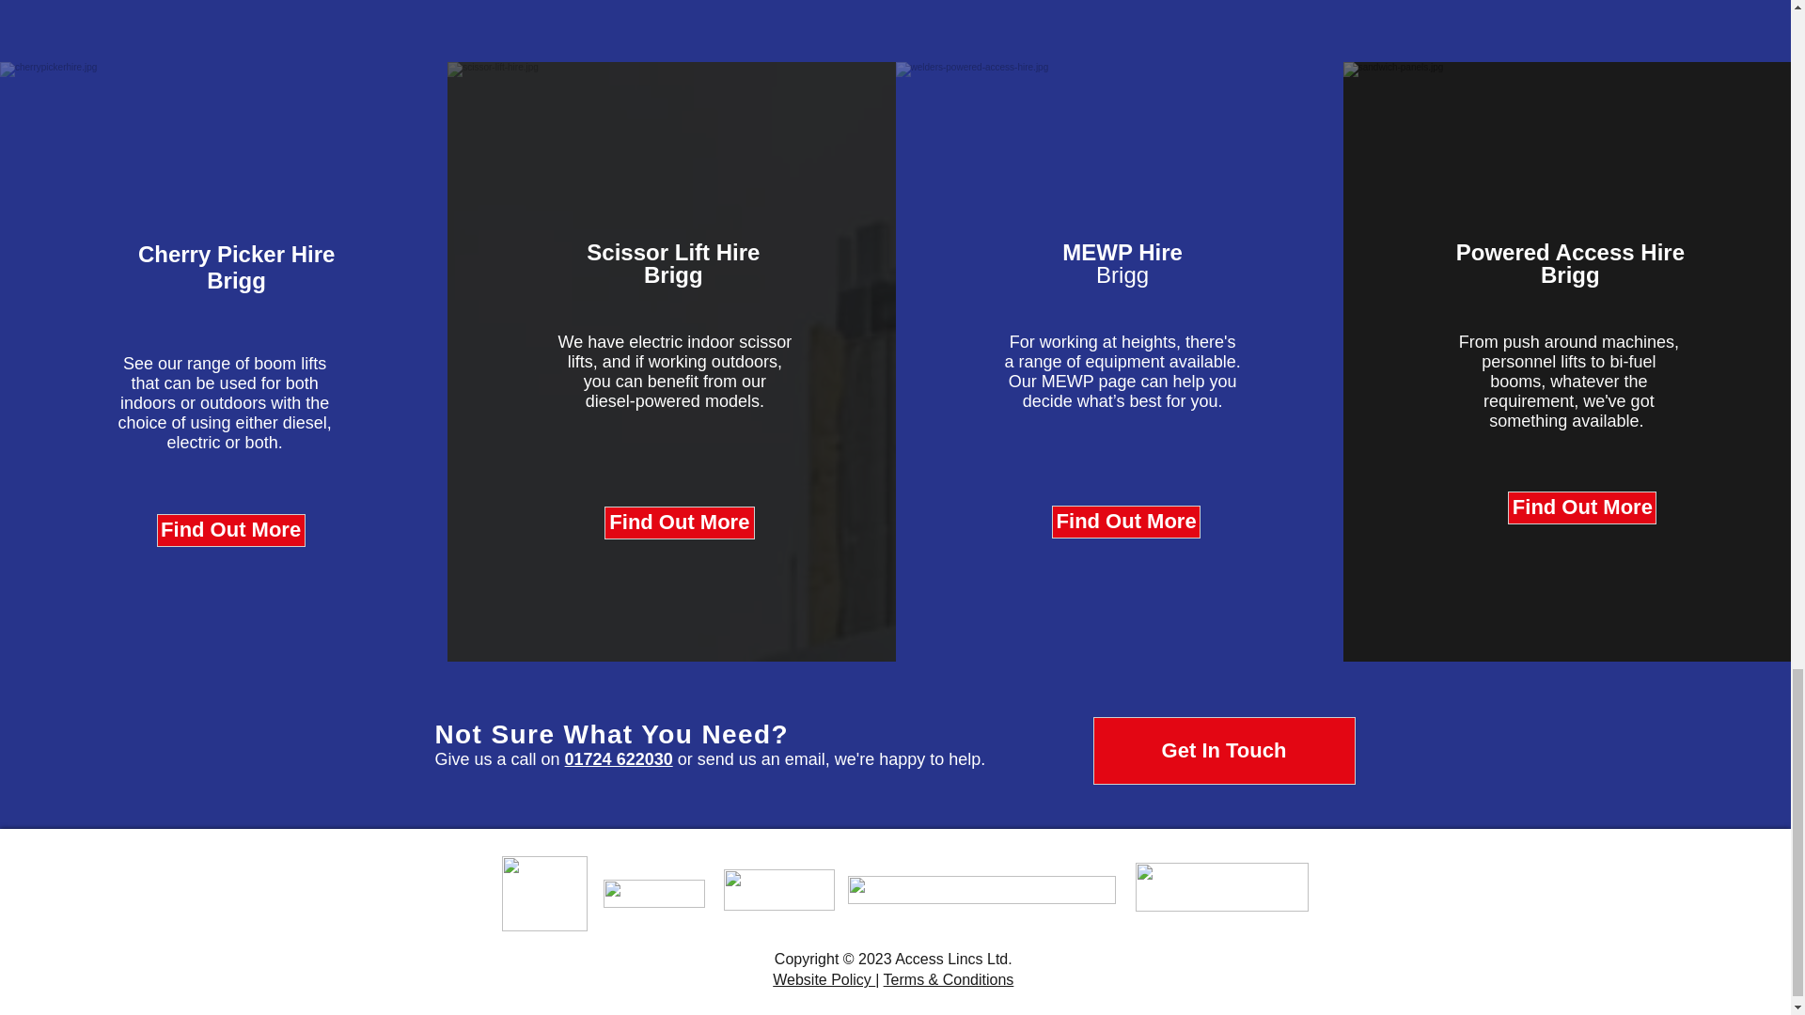 The height and width of the screenshot is (1015, 1805). What do you see at coordinates (824, 979) in the screenshot?
I see `Website Policy ` at bounding box center [824, 979].